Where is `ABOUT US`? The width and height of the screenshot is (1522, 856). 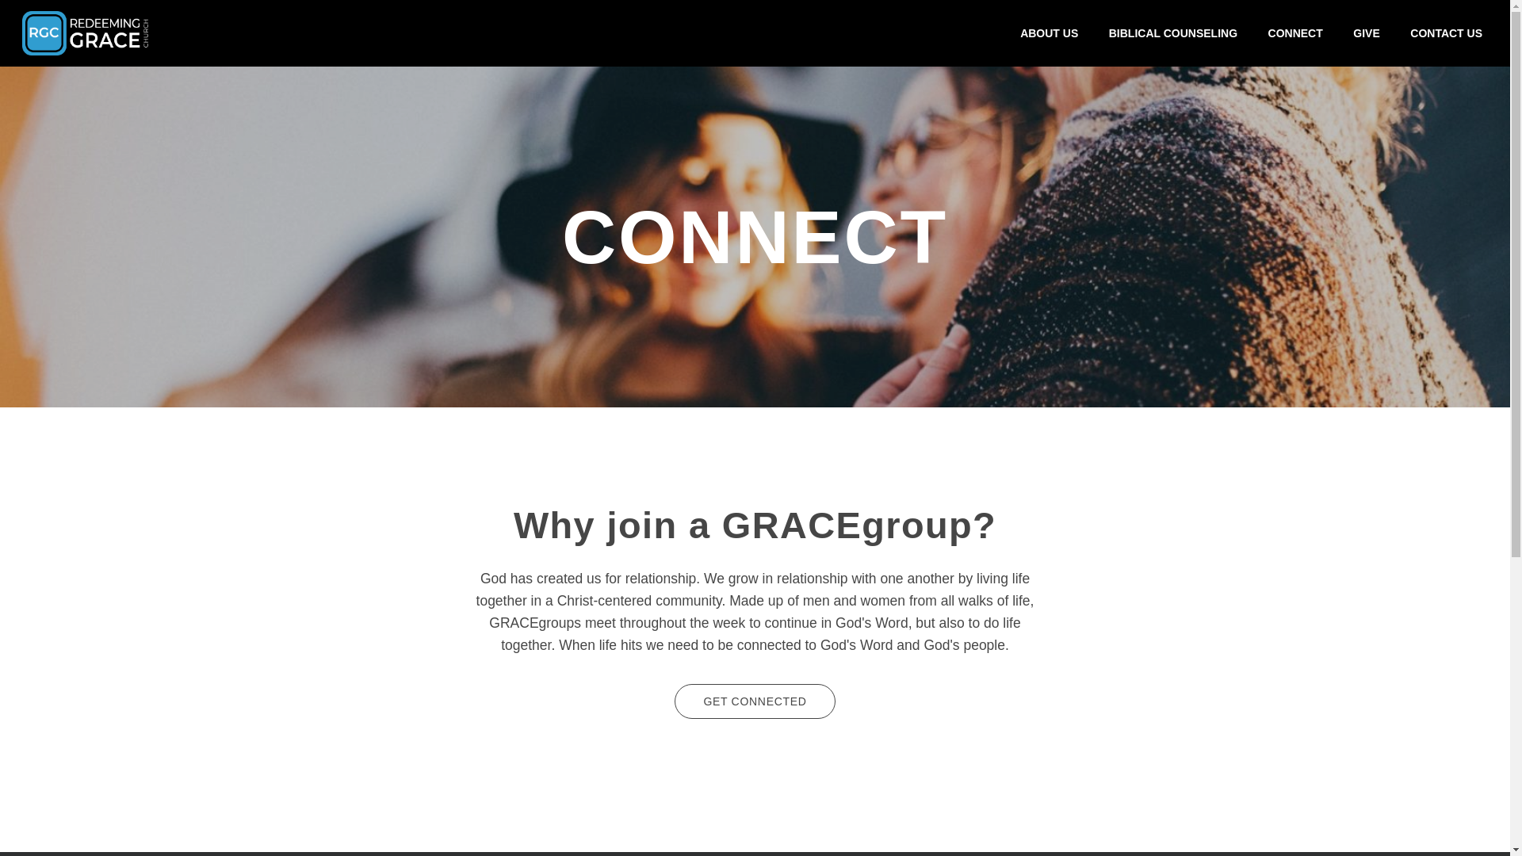
ABOUT US is located at coordinates (1050, 32).